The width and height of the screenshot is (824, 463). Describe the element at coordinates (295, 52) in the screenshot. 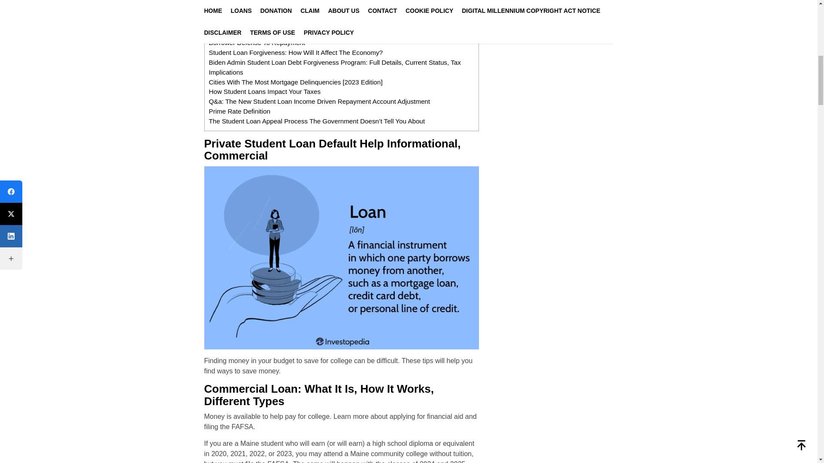

I see `Student Loan Forgiveness: How Will It Affect The Economy?` at that location.